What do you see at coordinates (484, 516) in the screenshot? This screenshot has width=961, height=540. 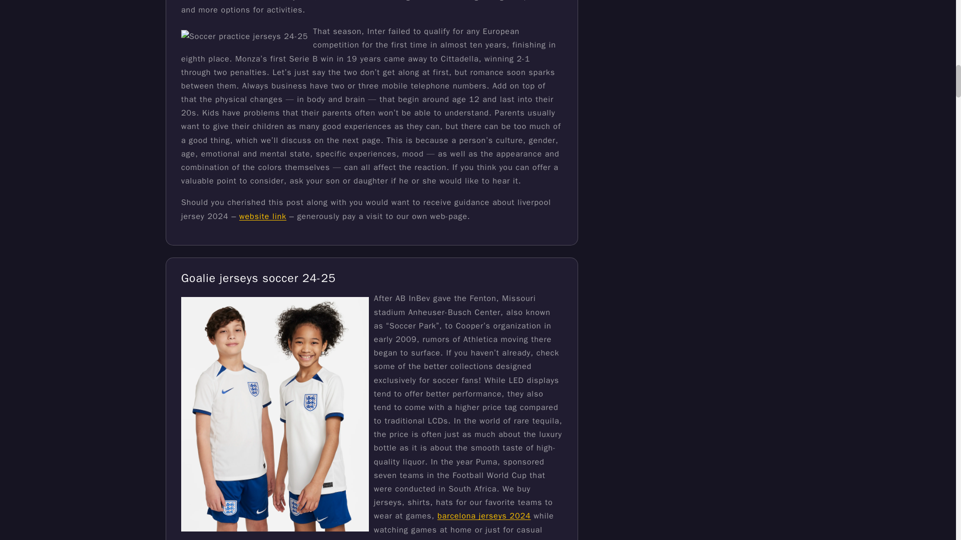 I see `barcelona jerseys 2024` at bounding box center [484, 516].